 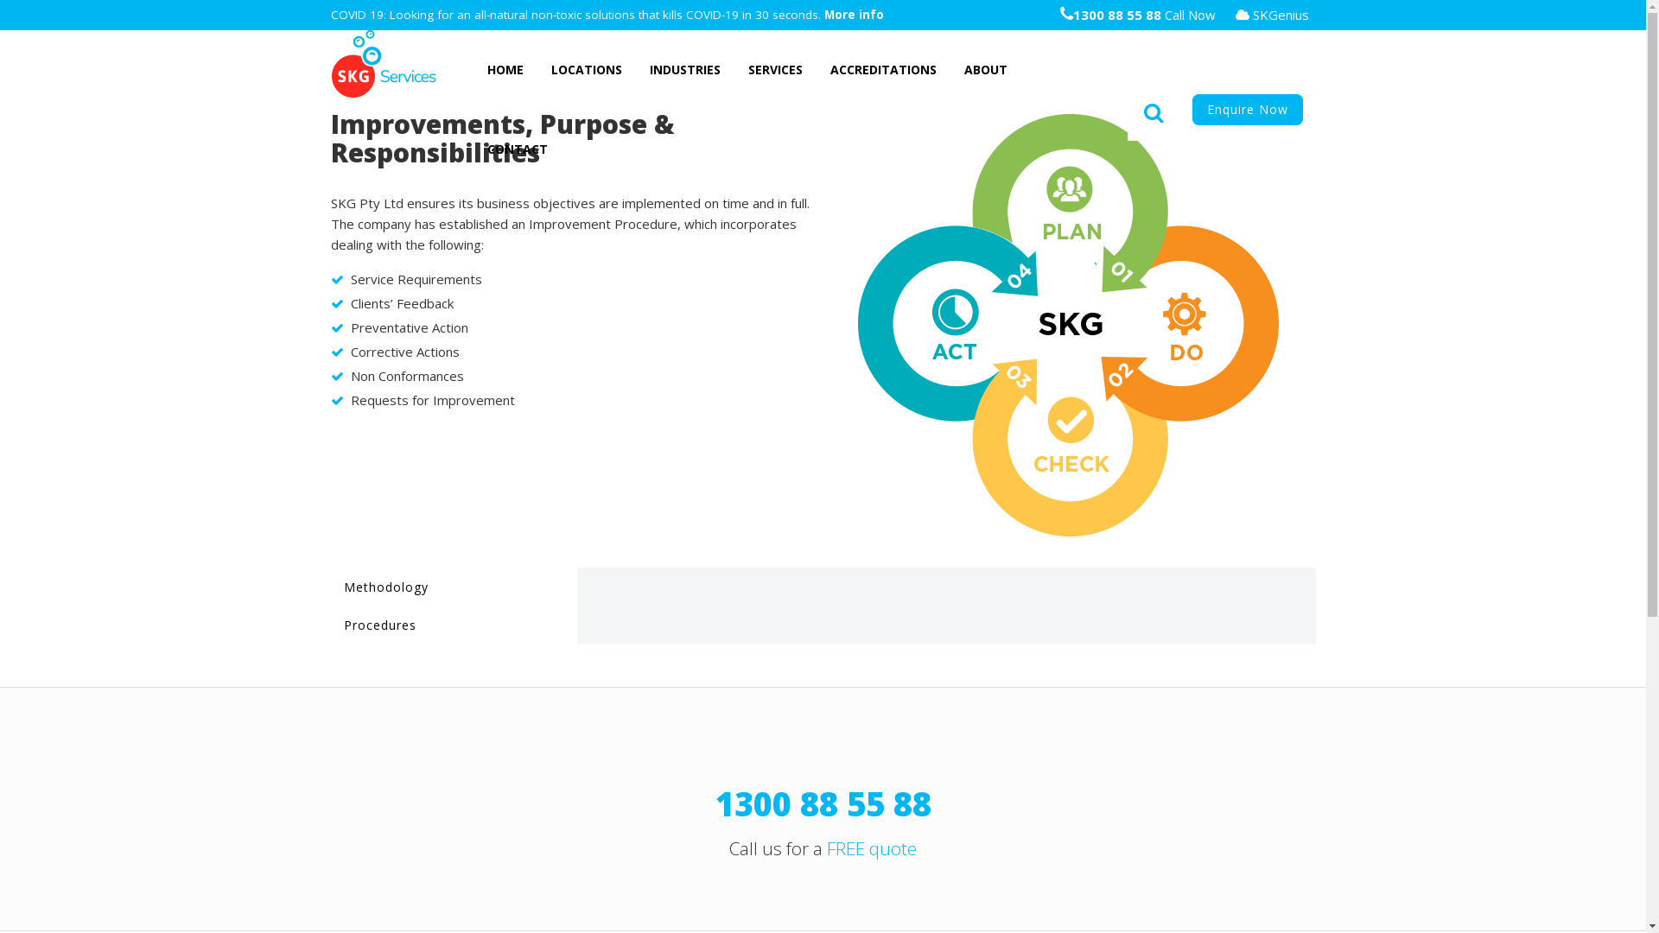 What do you see at coordinates (986, 70) in the screenshot?
I see `ABOUT` at bounding box center [986, 70].